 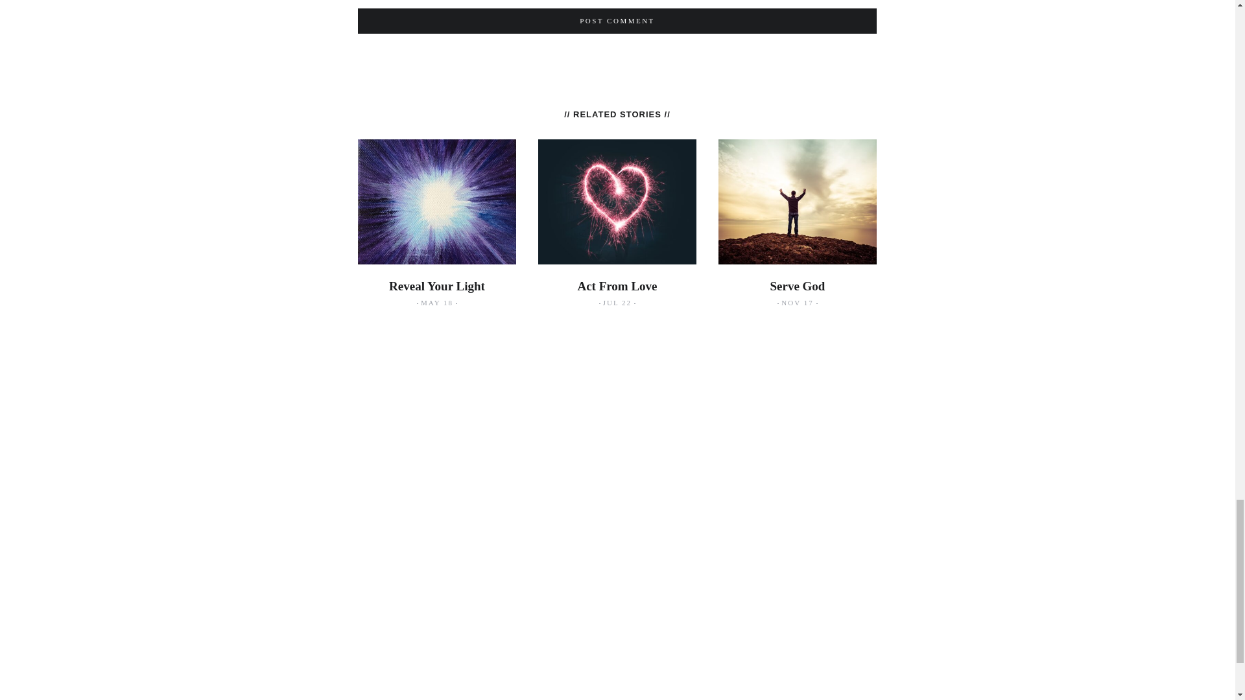 I want to click on Post comment, so click(x=617, y=21).